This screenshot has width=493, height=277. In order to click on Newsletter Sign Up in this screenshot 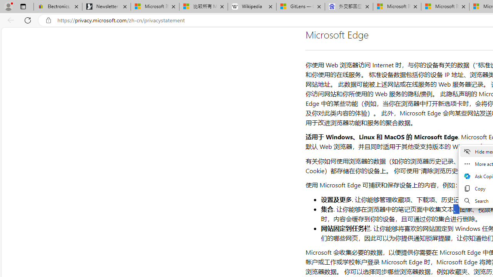, I will do `click(106, 7)`.